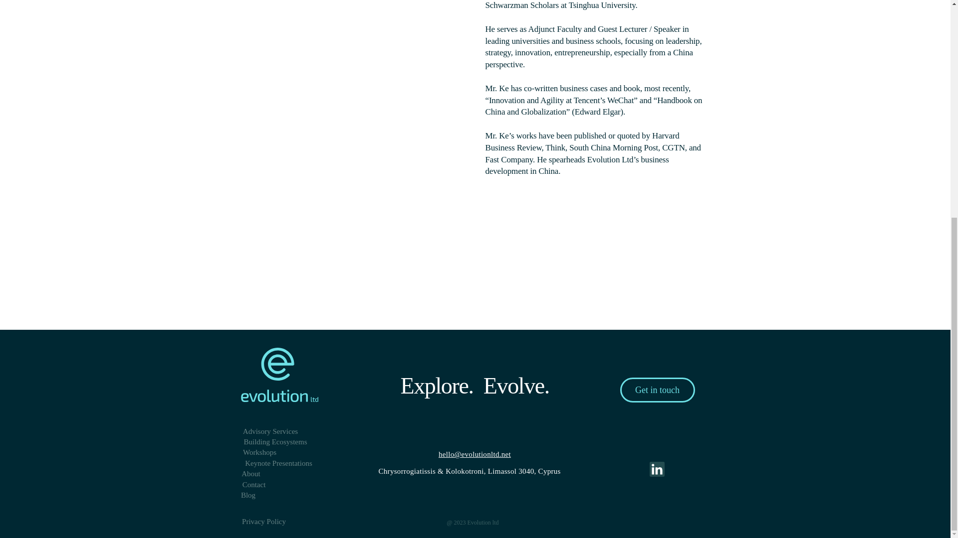 The image size is (958, 538). Describe the element at coordinates (259, 452) in the screenshot. I see `Workshops` at that location.